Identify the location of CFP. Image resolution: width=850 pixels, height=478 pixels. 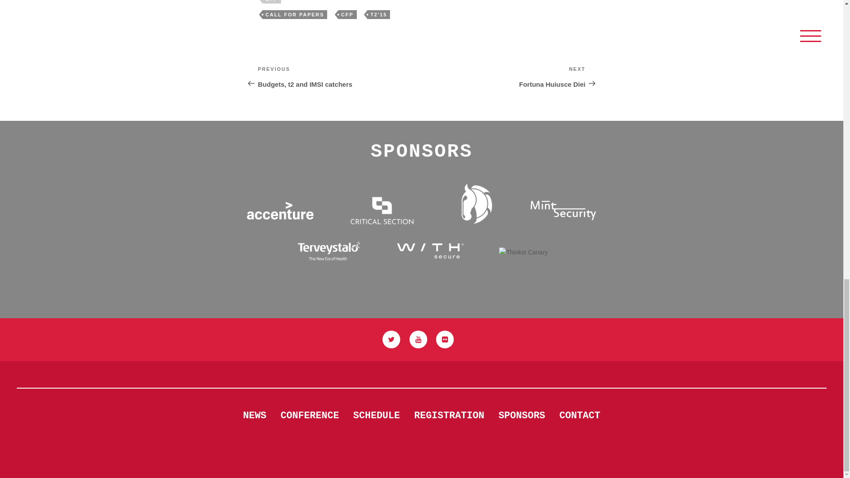
(294, 14).